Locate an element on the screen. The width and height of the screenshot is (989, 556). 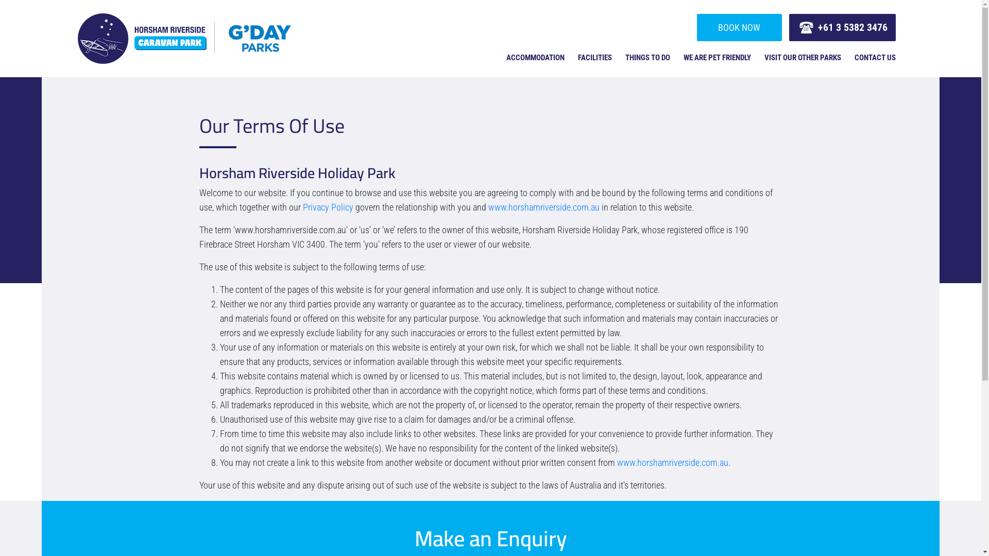
Privacy Policy is located at coordinates (328, 207).